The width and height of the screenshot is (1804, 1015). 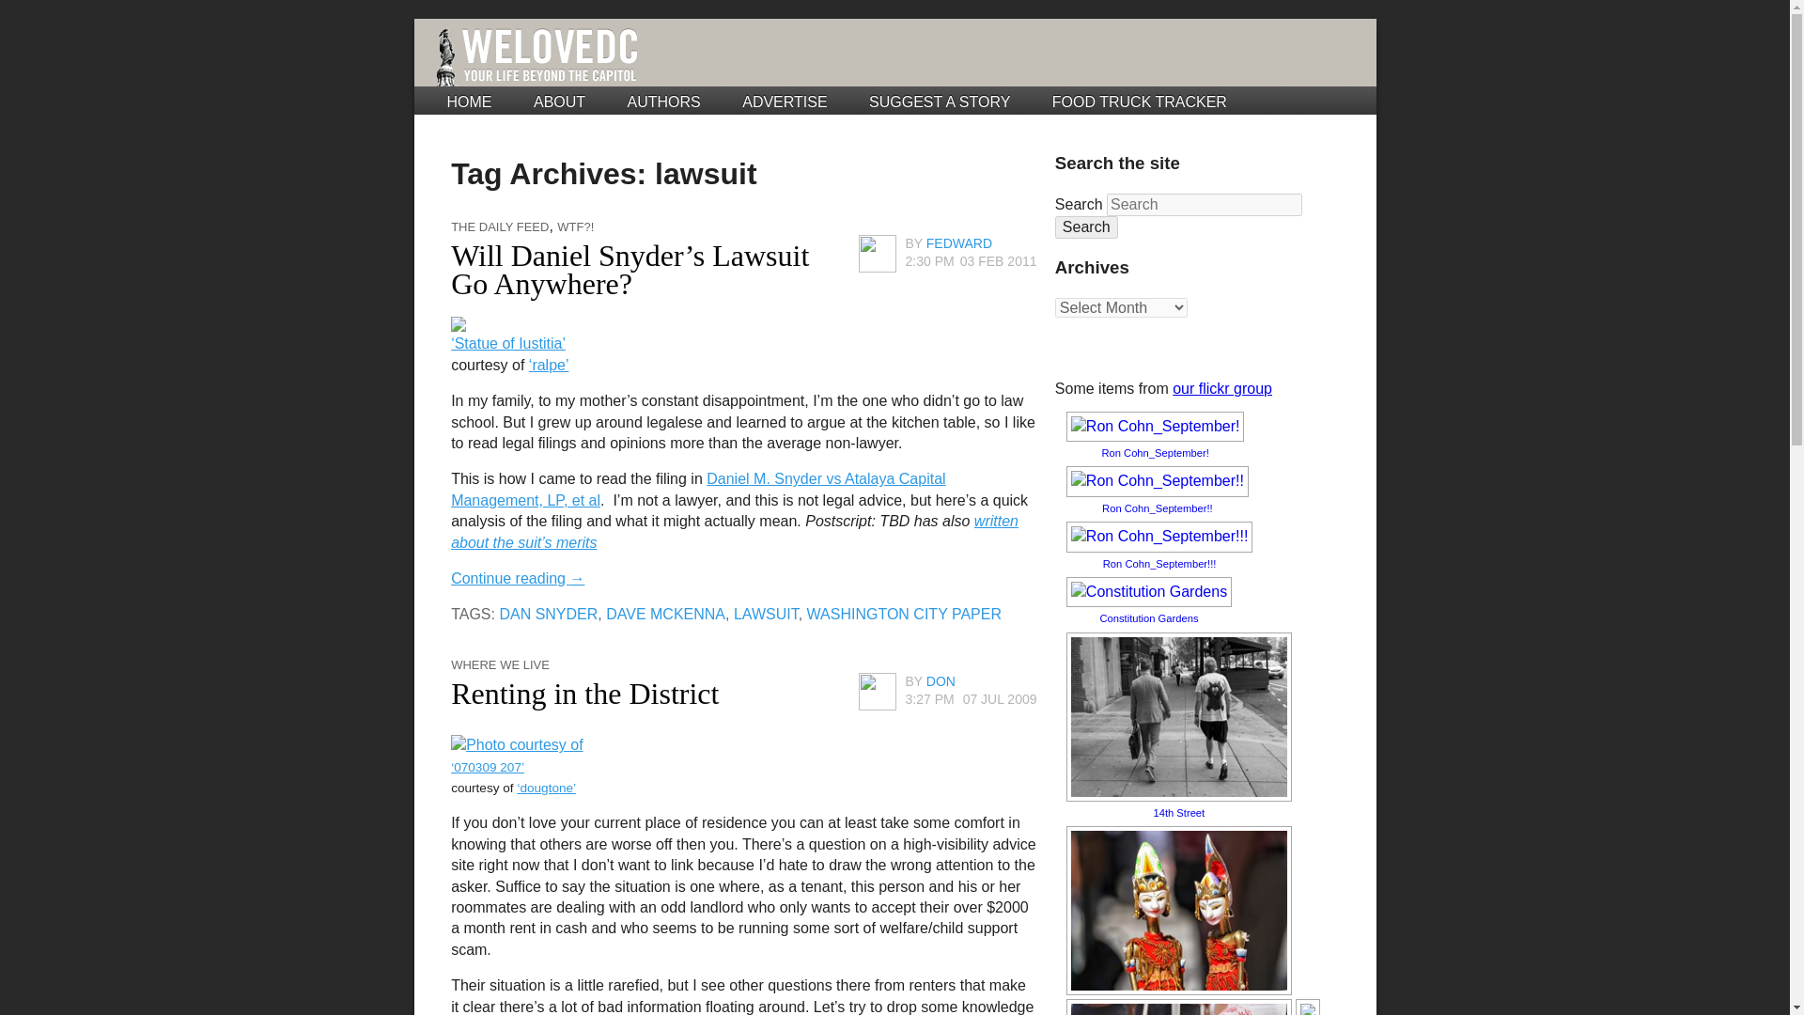 I want to click on Posts by Don, so click(x=941, y=681).